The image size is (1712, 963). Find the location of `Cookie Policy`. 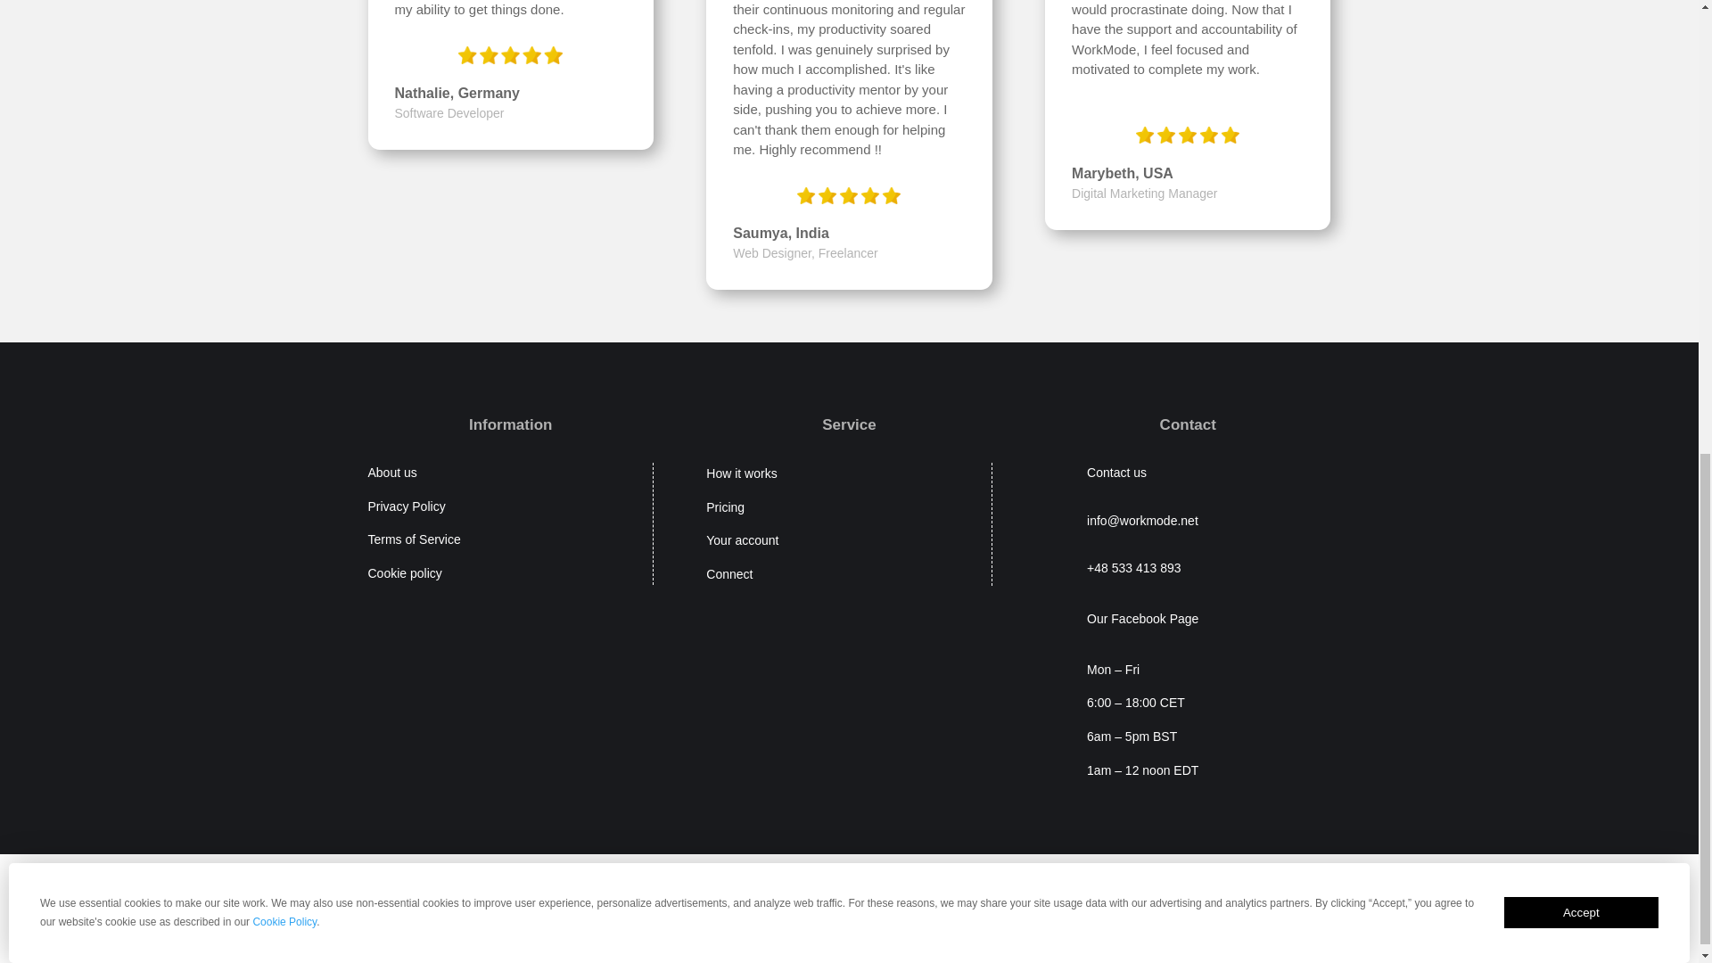

Cookie Policy is located at coordinates (284, 922).